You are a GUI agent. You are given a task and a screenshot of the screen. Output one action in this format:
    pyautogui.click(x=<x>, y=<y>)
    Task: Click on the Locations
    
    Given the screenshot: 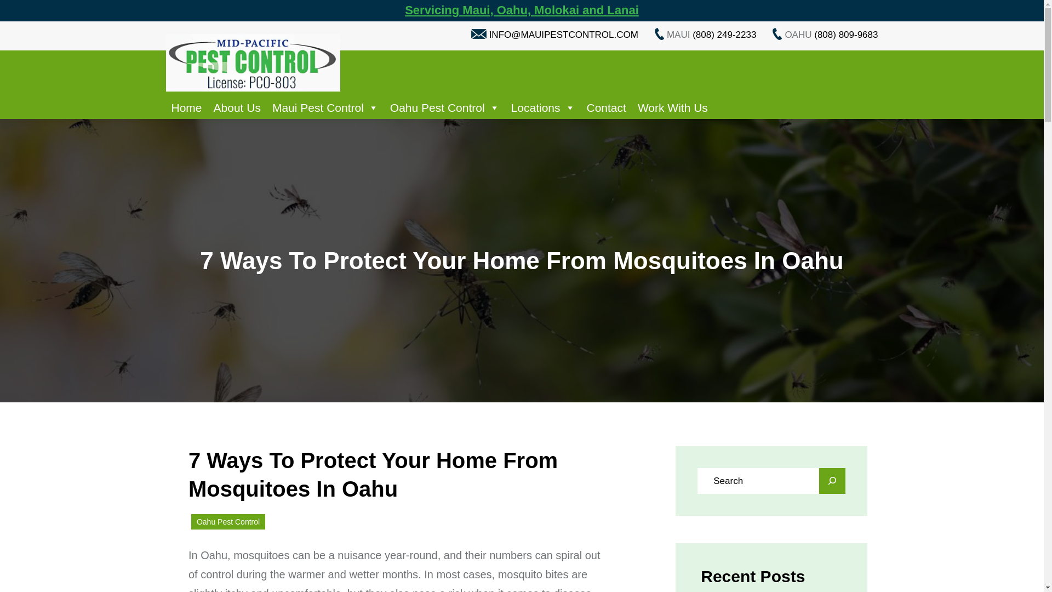 What is the action you would take?
    pyautogui.click(x=543, y=108)
    